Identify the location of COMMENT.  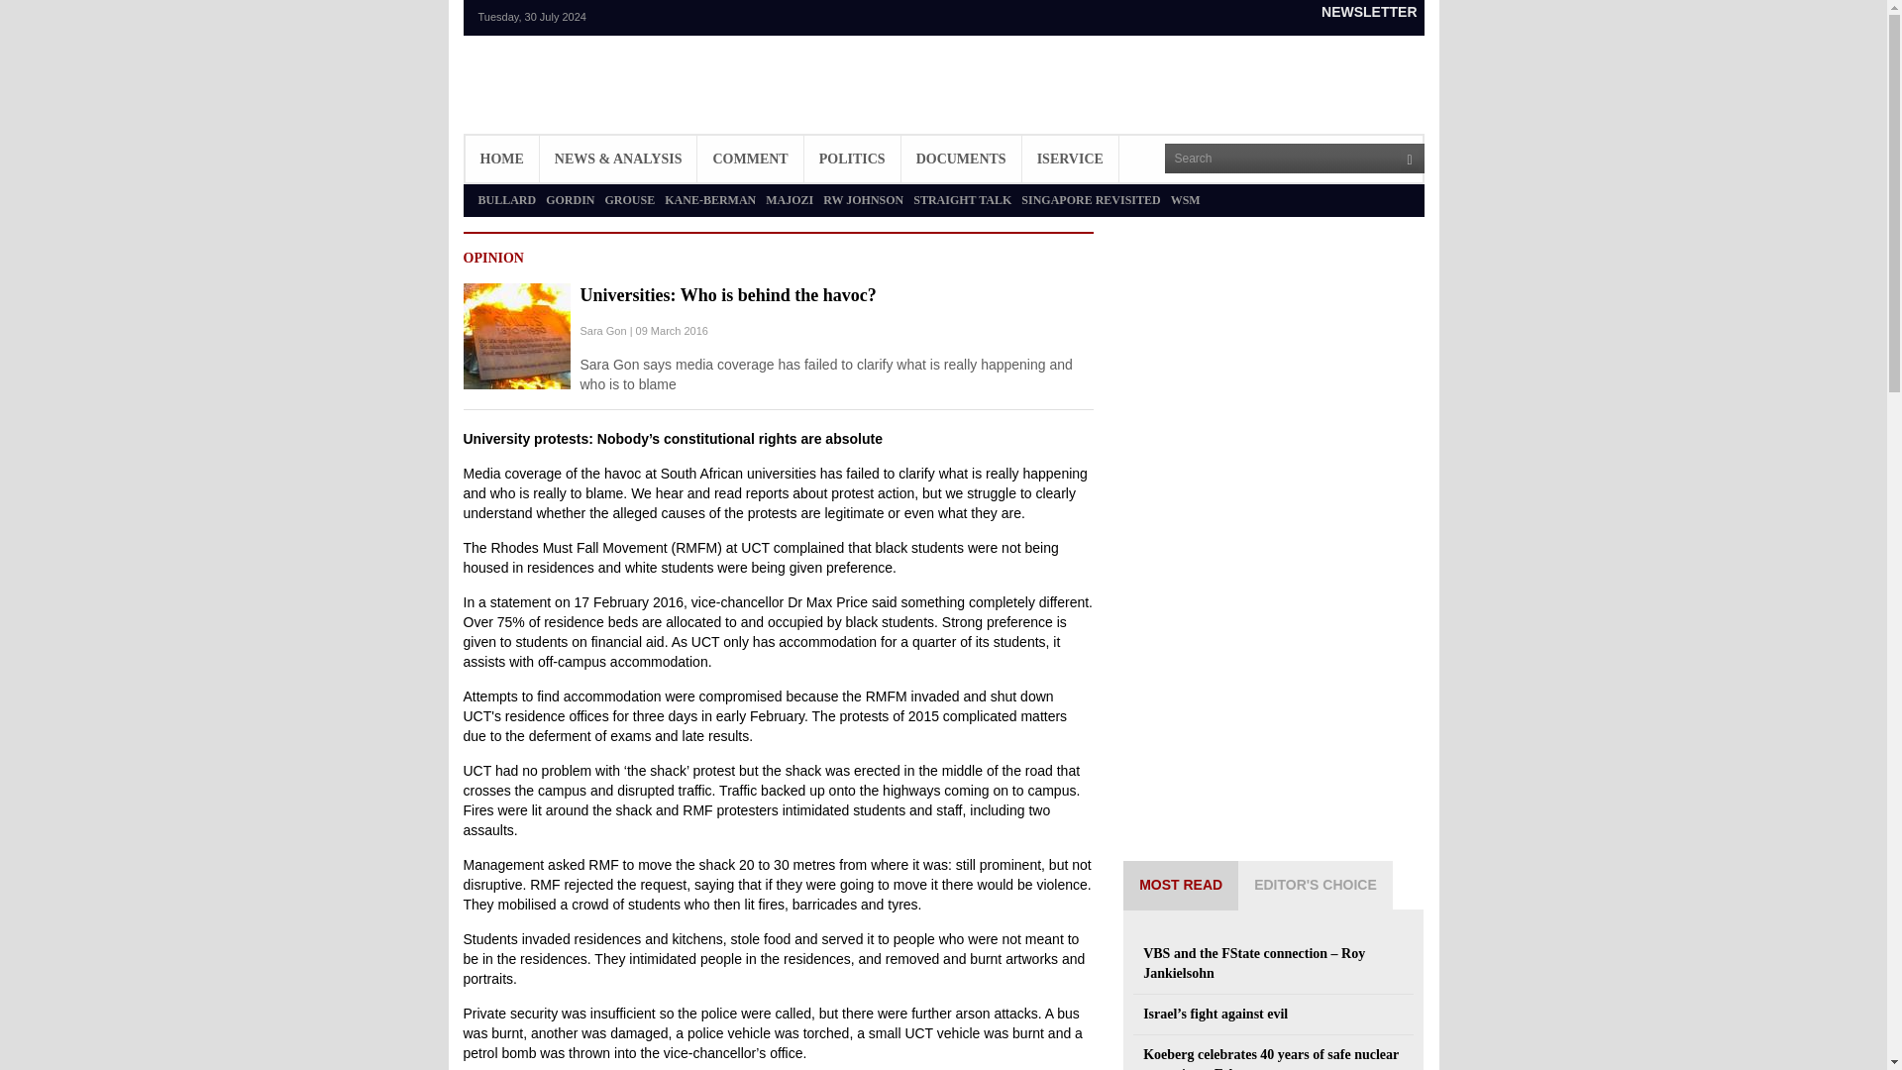
(750, 159).